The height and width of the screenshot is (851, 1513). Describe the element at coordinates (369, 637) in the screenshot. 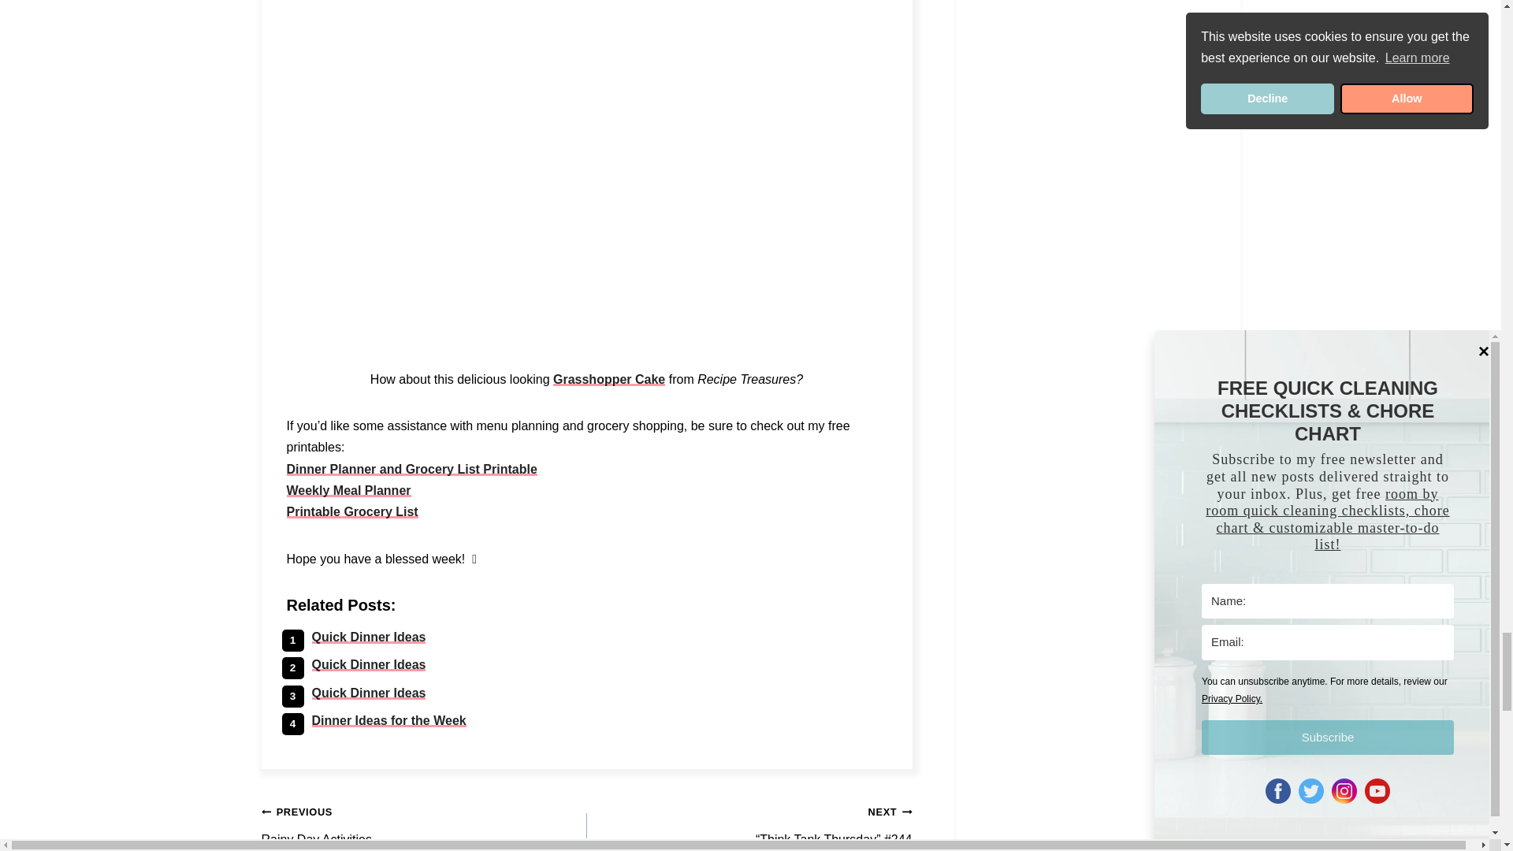

I see `Quick Dinner Ideas` at that location.